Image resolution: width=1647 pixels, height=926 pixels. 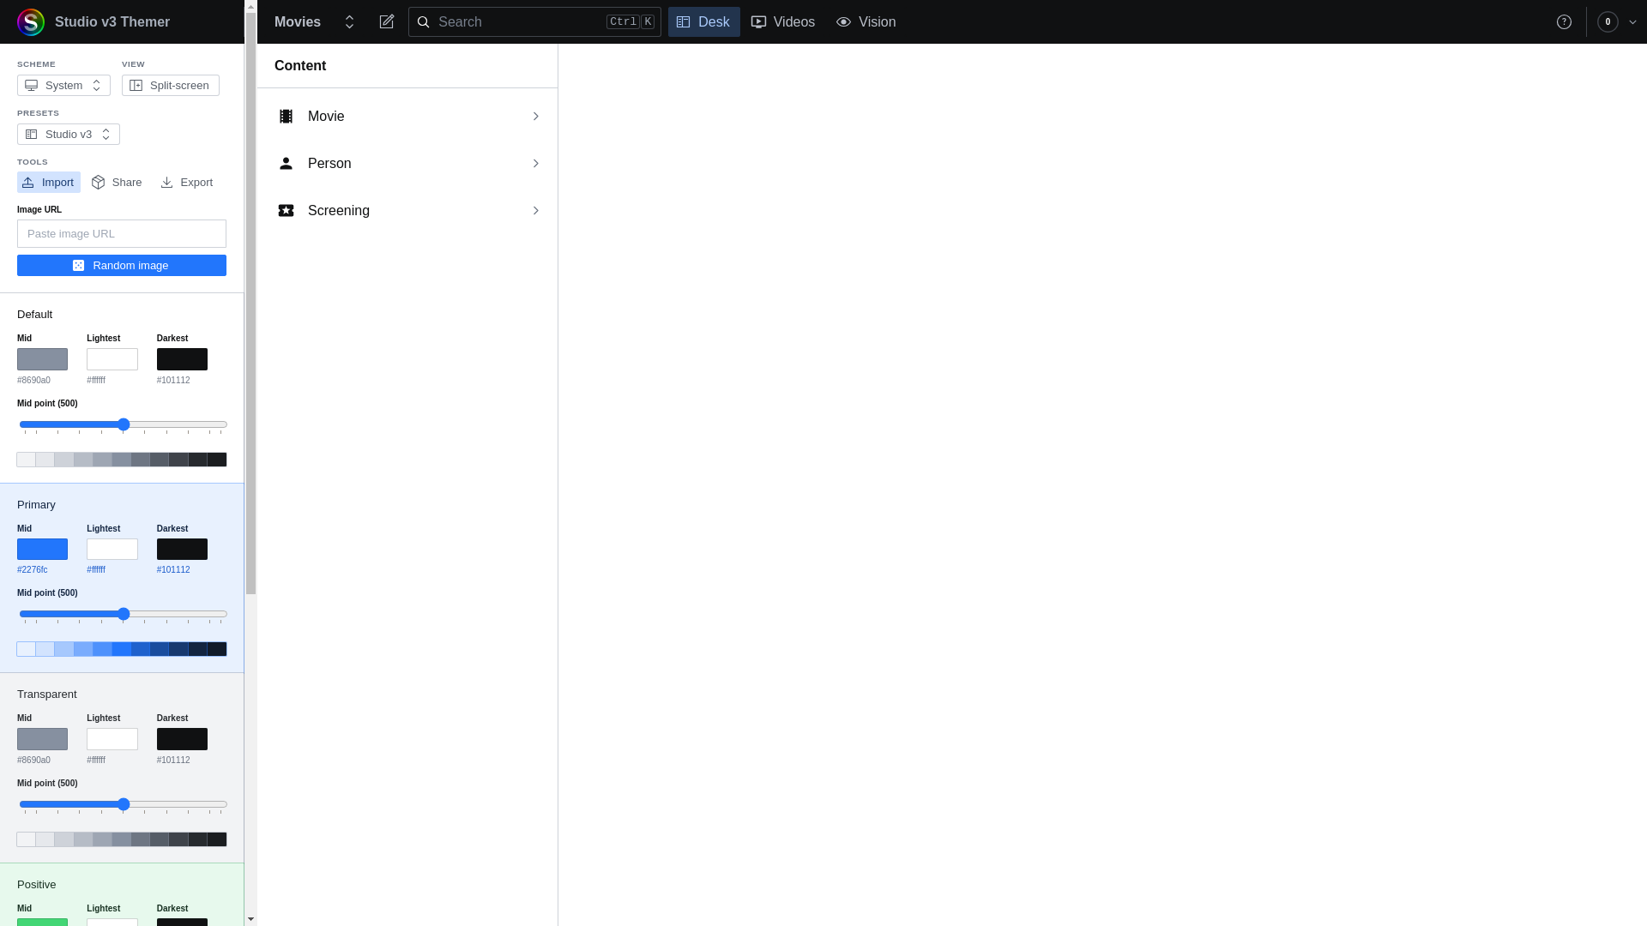 I want to click on Studio v3, so click(x=69, y=134).